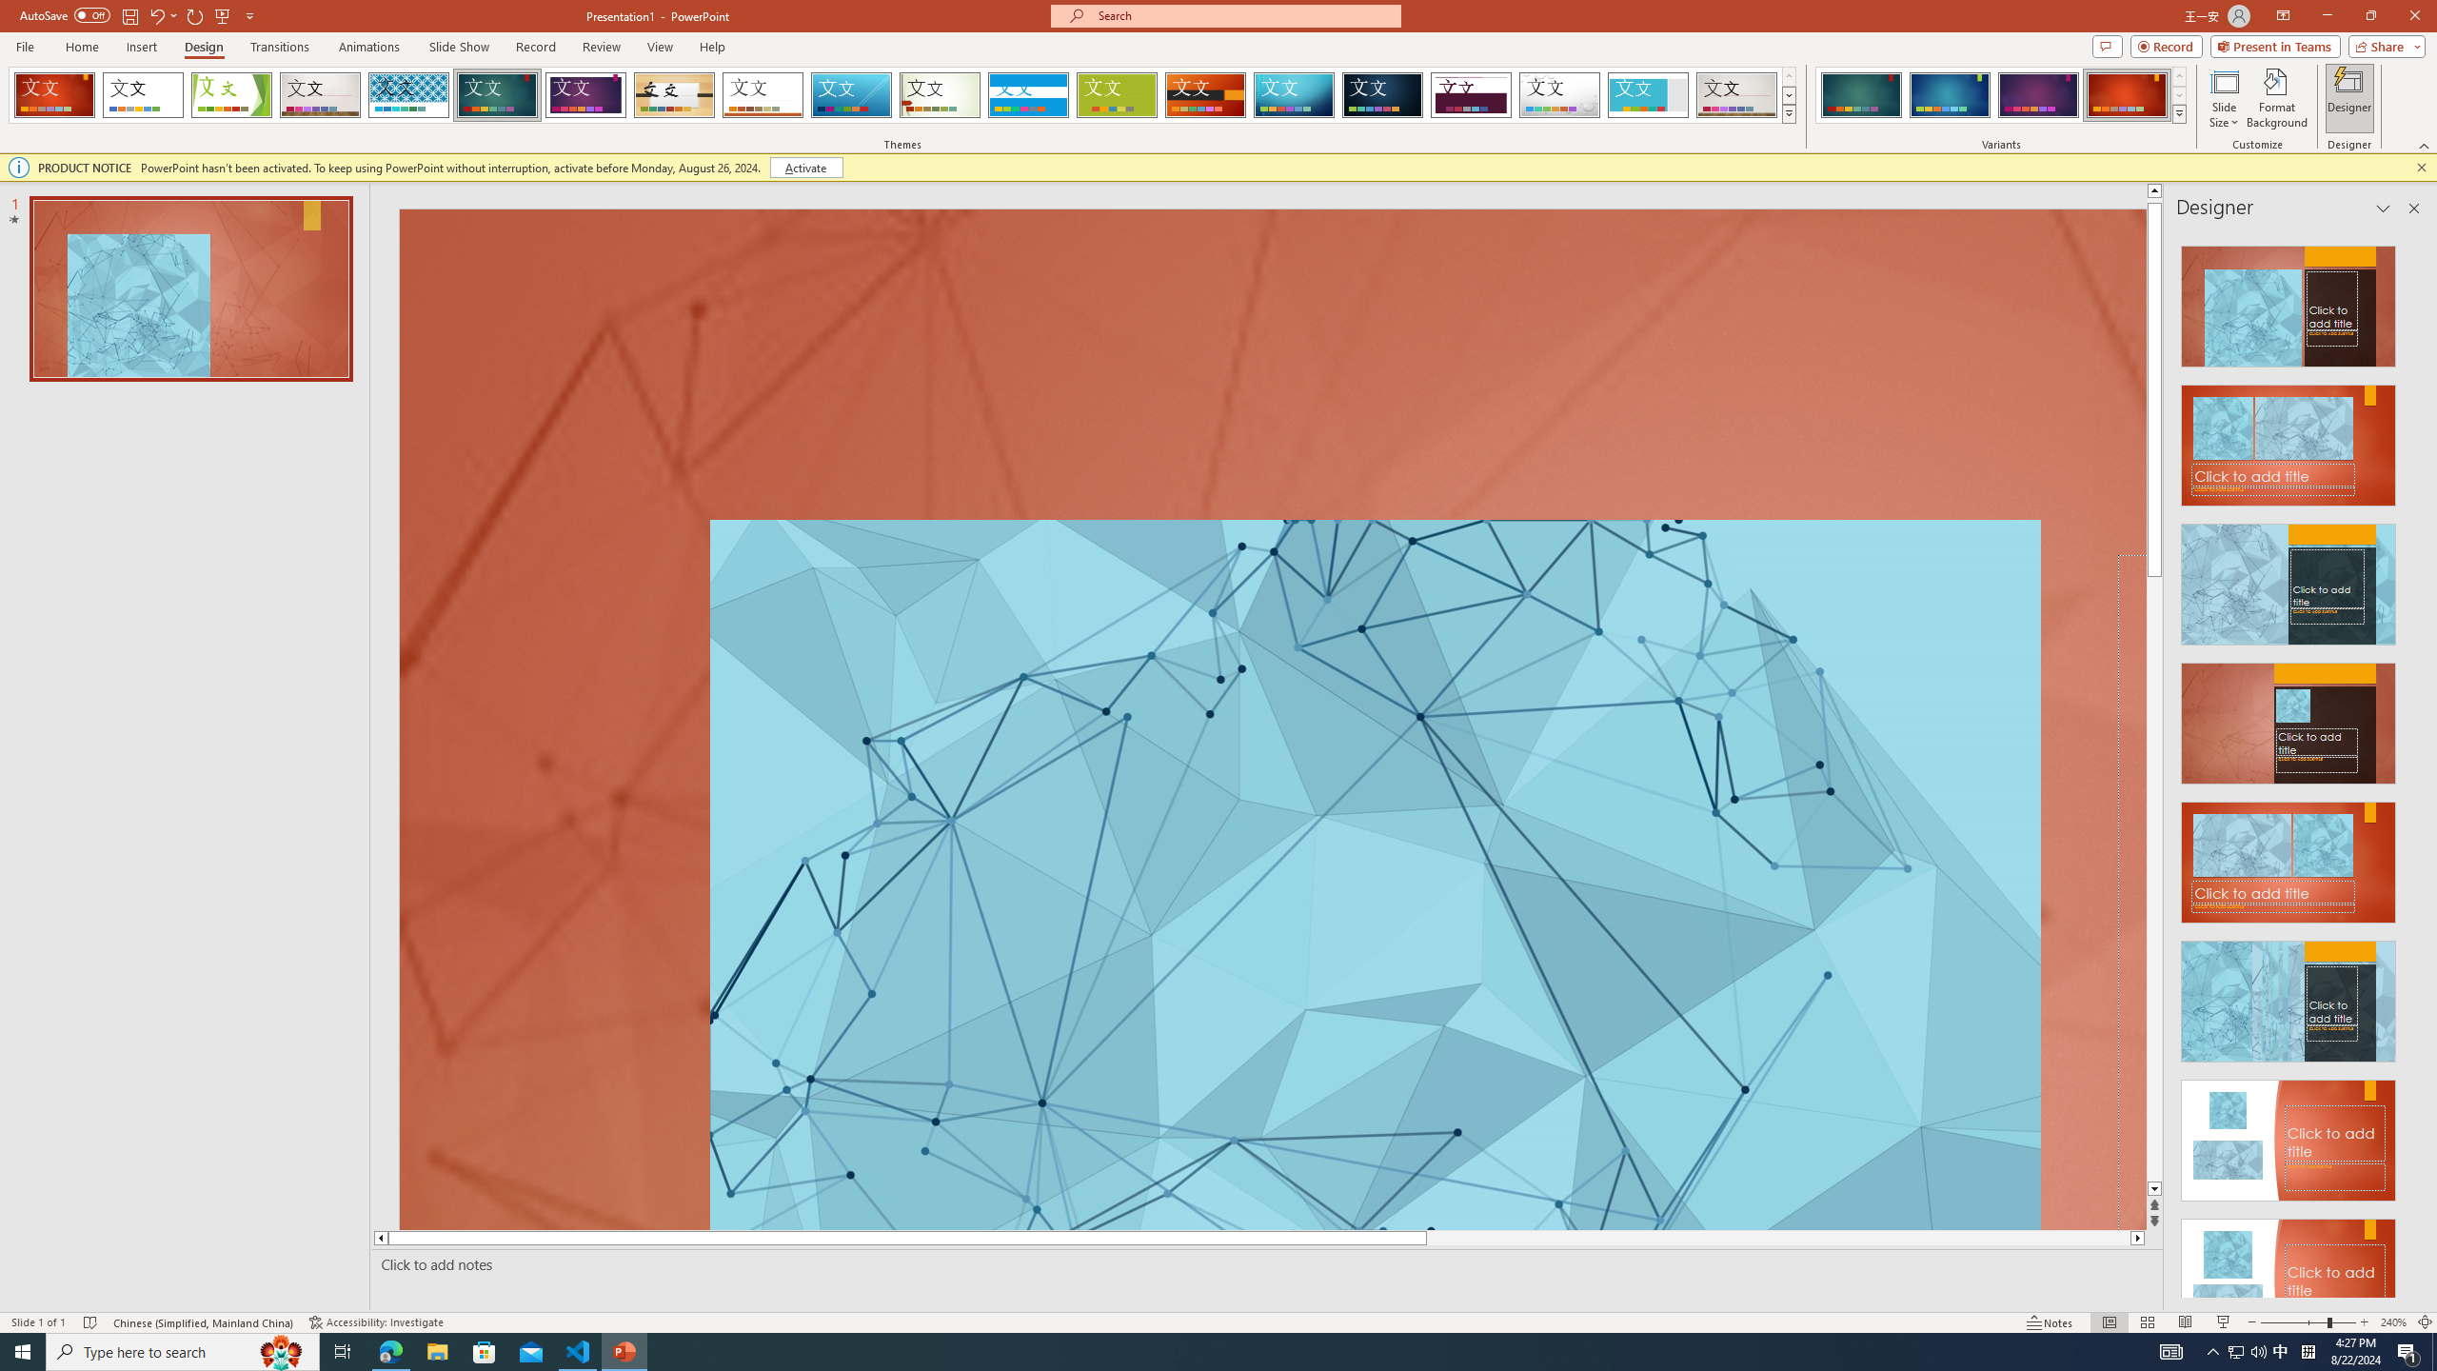 Image resolution: width=2437 pixels, height=1371 pixels. What do you see at coordinates (1263, 1264) in the screenshot?
I see `Slide Notes` at bounding box center [1263, 1264].